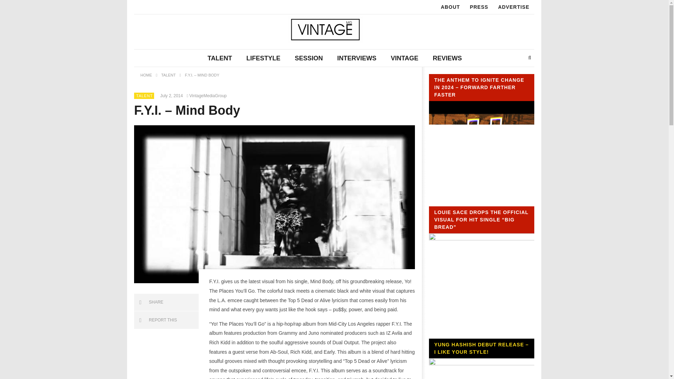  Describe the element at coordinates (263, 58) in the screenshot. I see `LIFESTYLE` at that location.